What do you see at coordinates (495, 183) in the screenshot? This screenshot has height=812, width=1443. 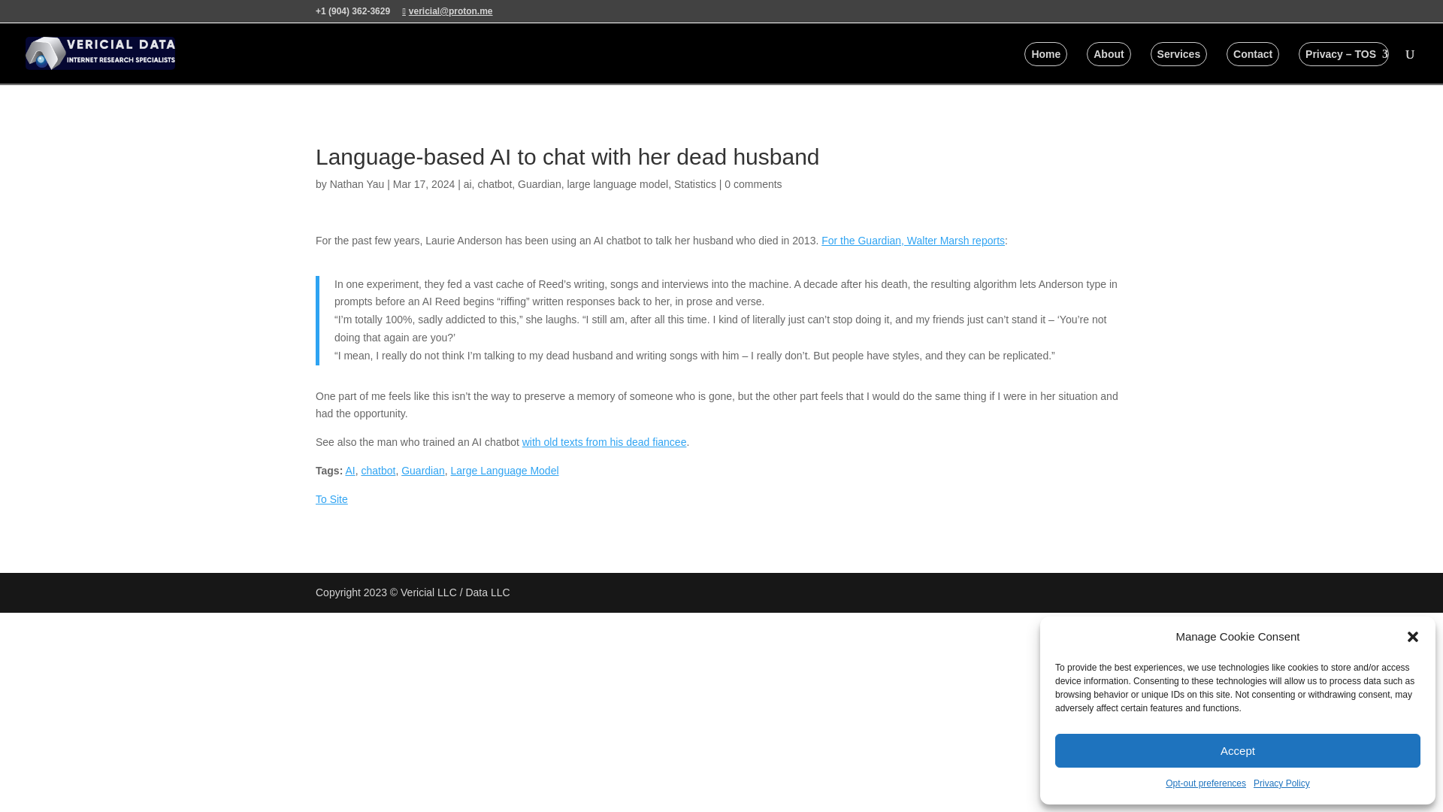 I see `chatbot` at bounding box center [495, 183].